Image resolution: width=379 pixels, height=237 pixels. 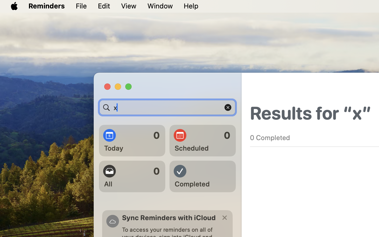 I want to click on 0 Completed, so click(x=270, y=137).